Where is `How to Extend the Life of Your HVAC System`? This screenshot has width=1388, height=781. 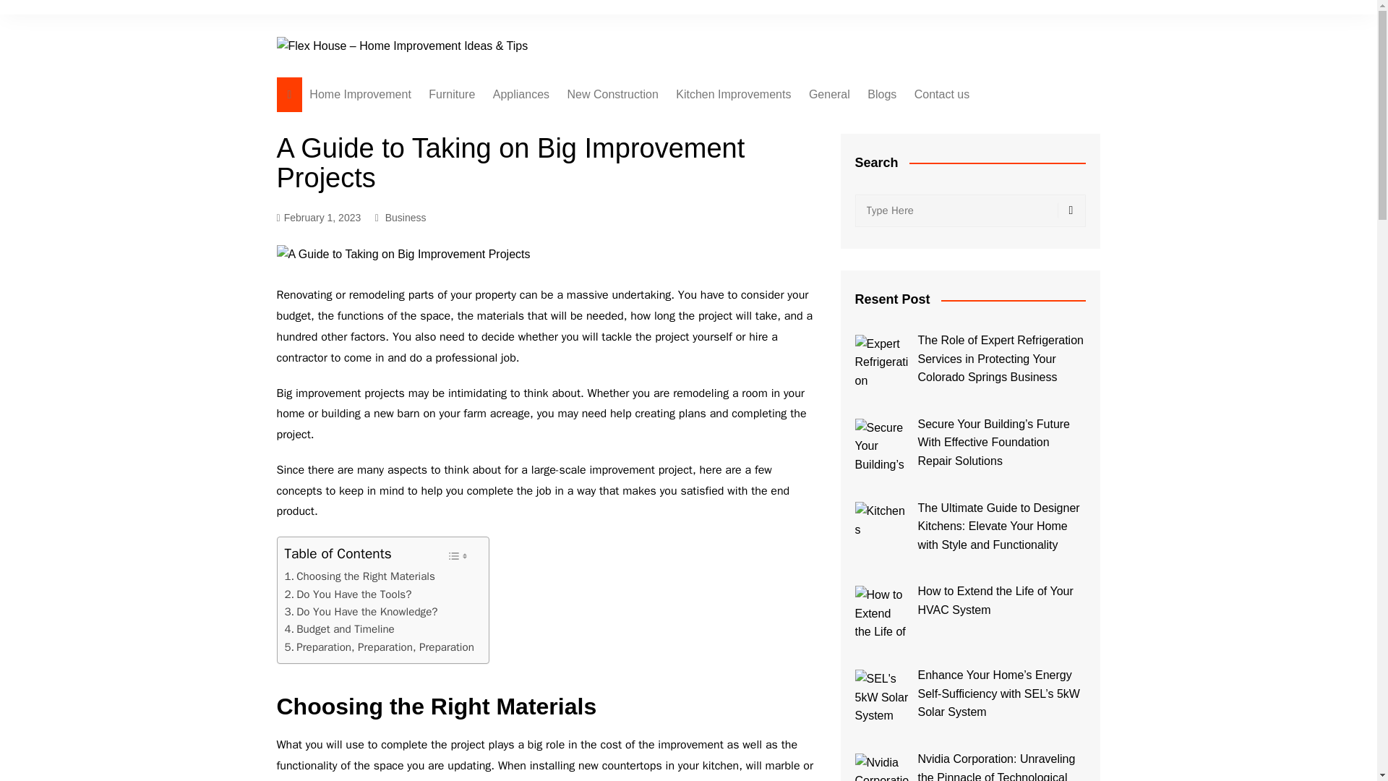 How to Extend the Life of Your HVAC System is located at coordinates (882, 613).